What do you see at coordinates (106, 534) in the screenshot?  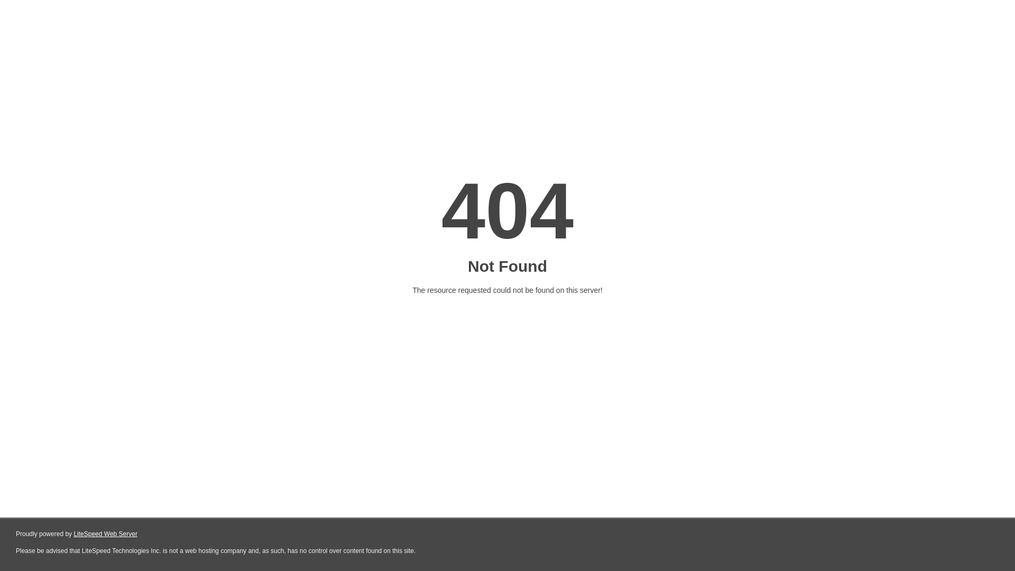 I see `LiteSpeed Web Server` at bounding box center [106, 534].